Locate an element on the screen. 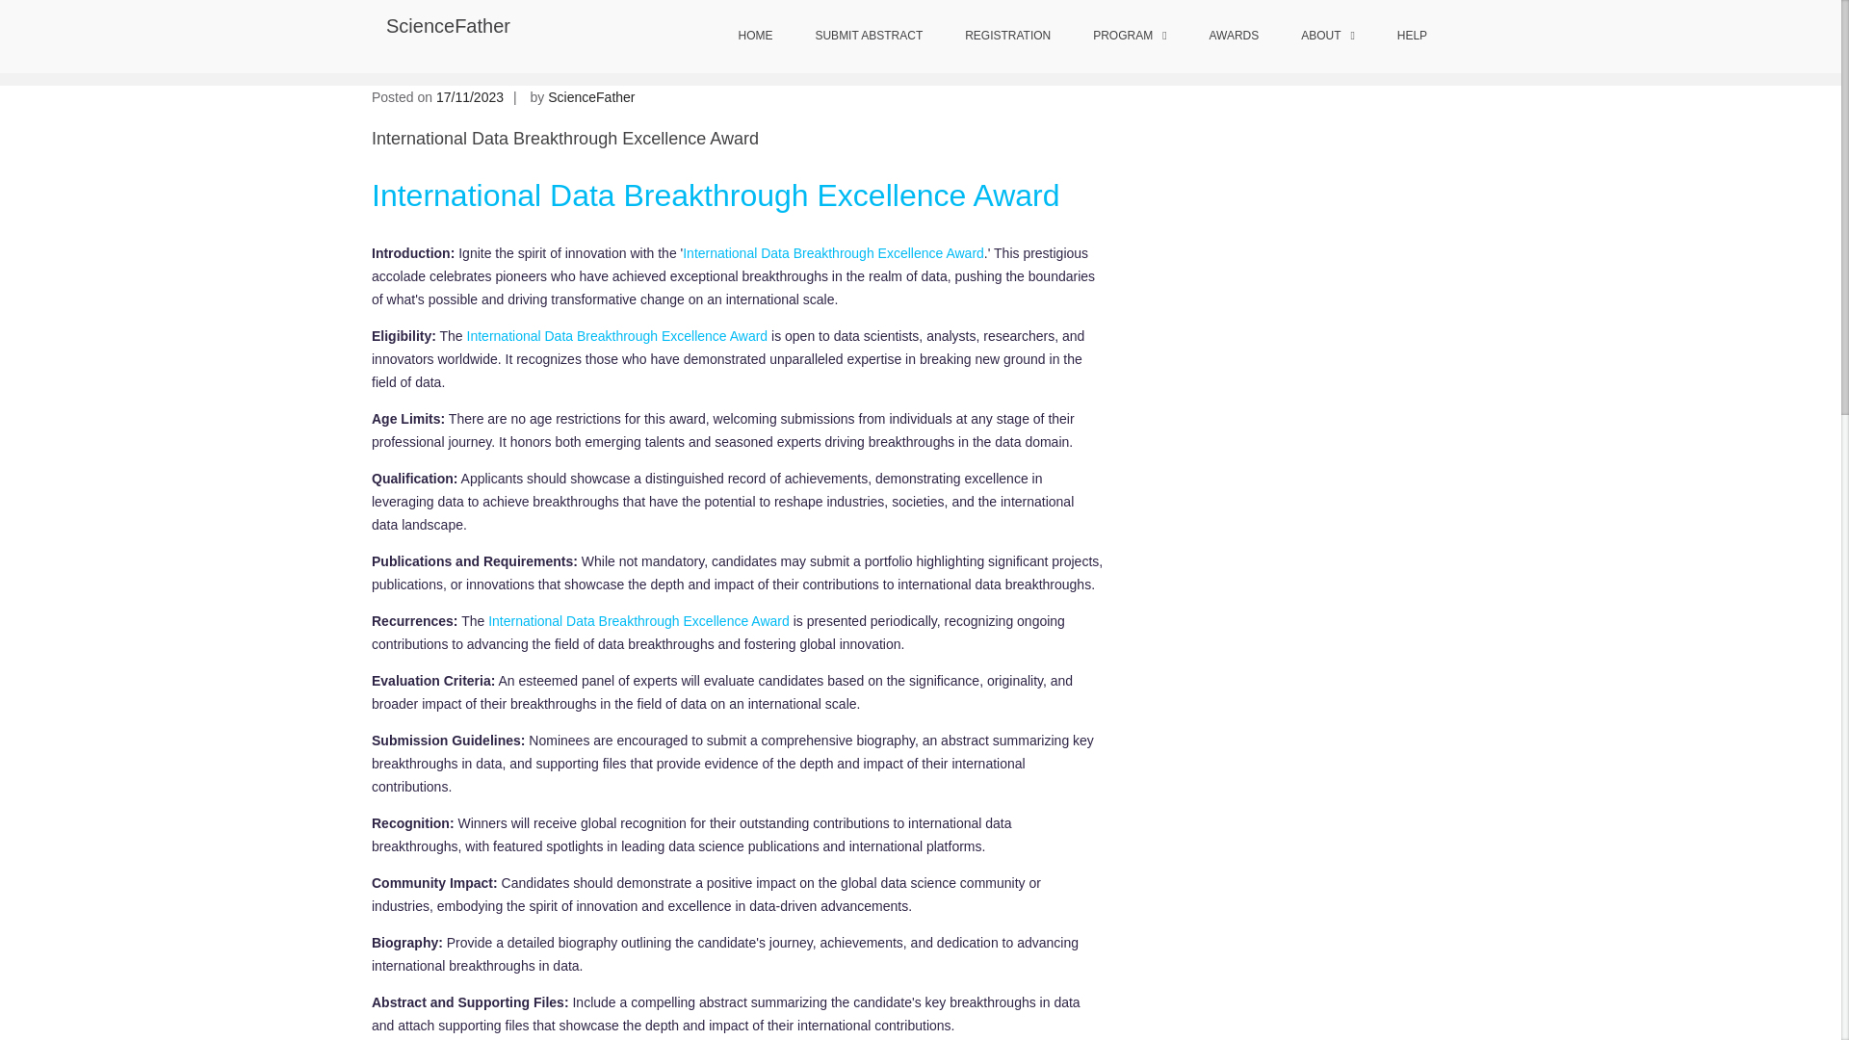  REGISTRATION is located at coordinates (1007, 37).